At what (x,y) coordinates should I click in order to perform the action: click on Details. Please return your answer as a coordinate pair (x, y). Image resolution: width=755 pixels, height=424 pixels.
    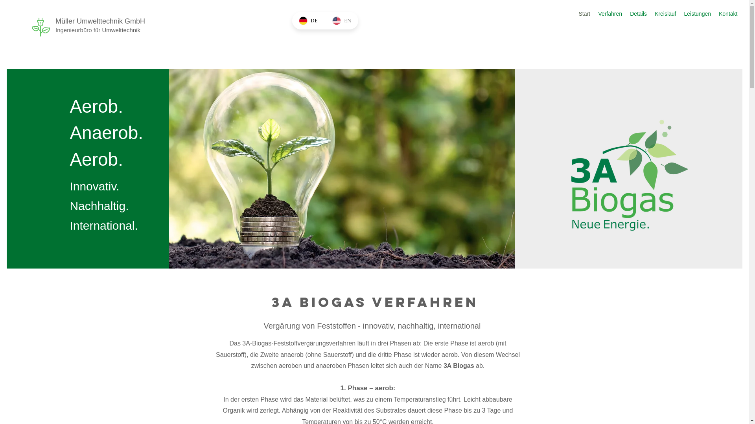
    Looking at the image, I should click on (639, 14).